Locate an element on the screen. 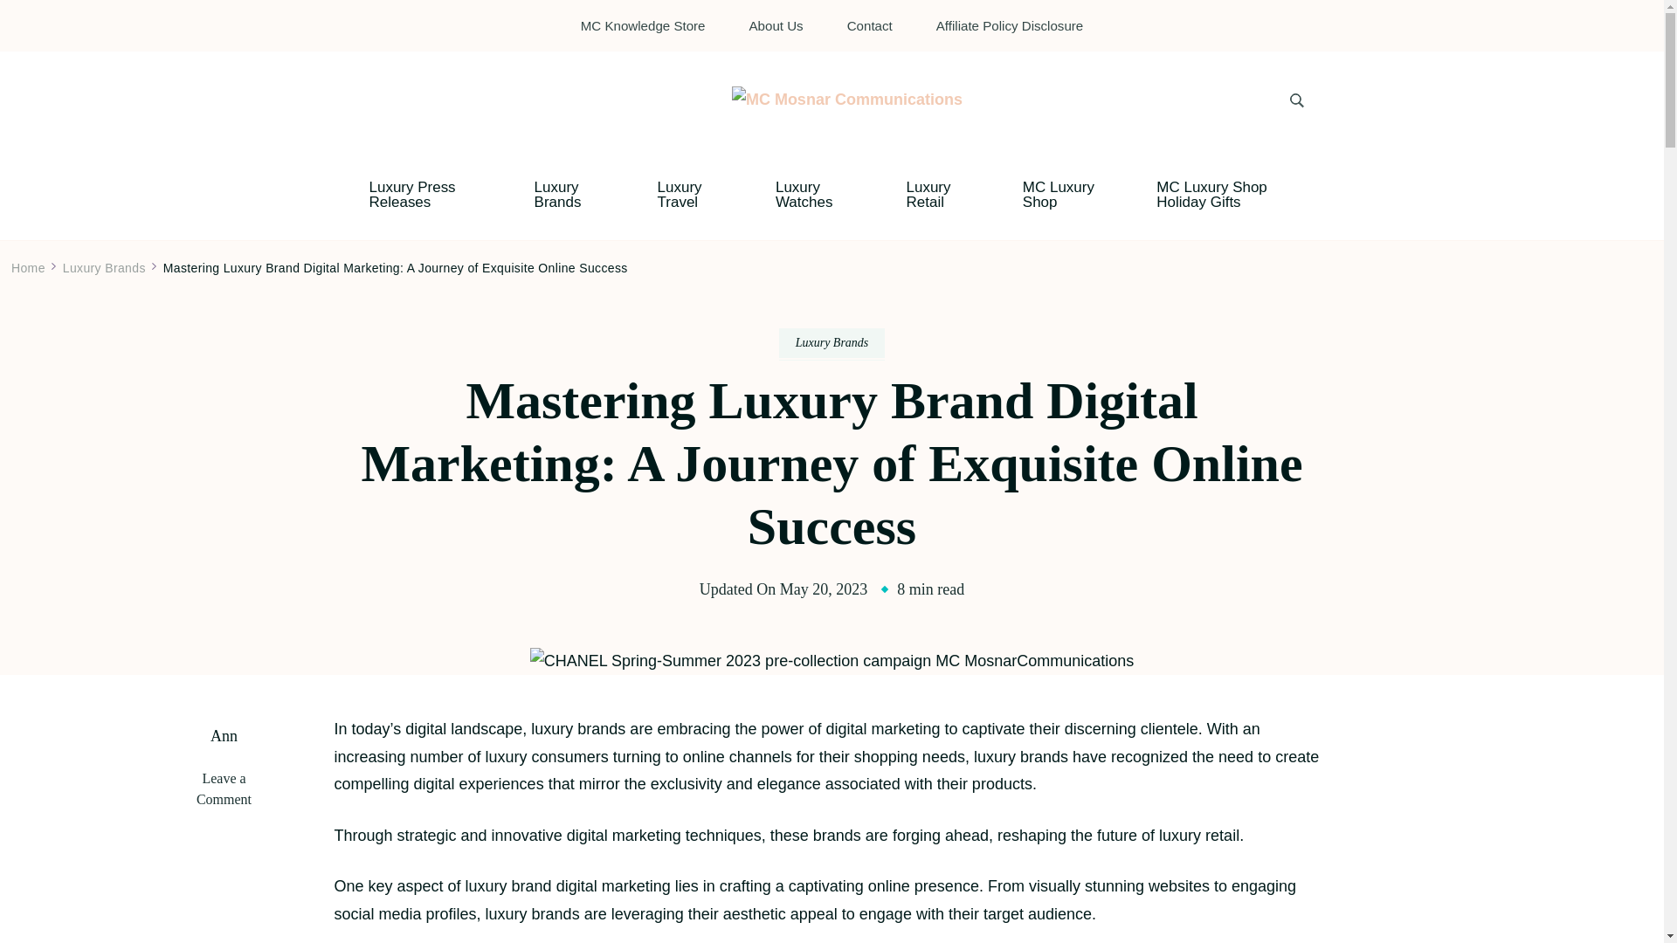 The image size is (1677, 943). About Us is located at coordinates (776, 24).